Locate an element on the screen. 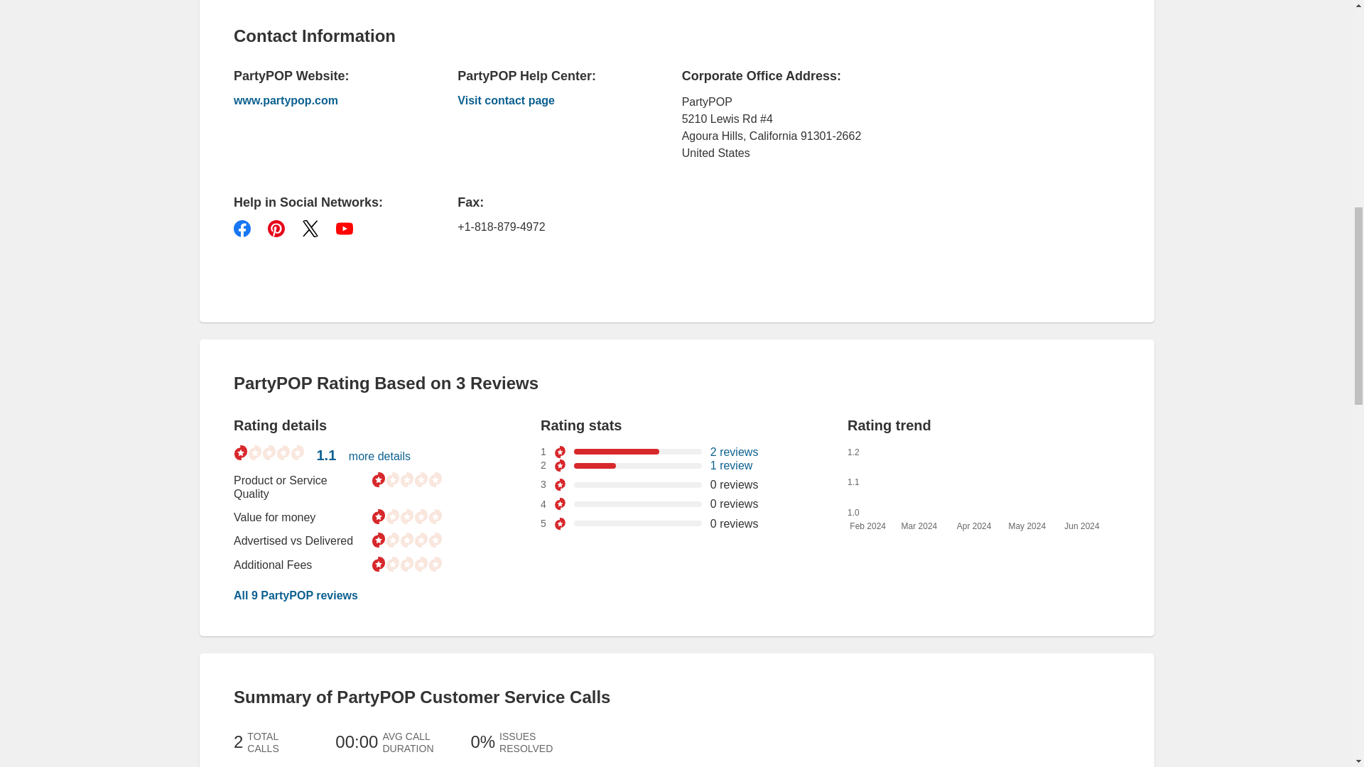 This screenshot has width=1364, height=767. Pinterest is located at coordinates (276, 228).